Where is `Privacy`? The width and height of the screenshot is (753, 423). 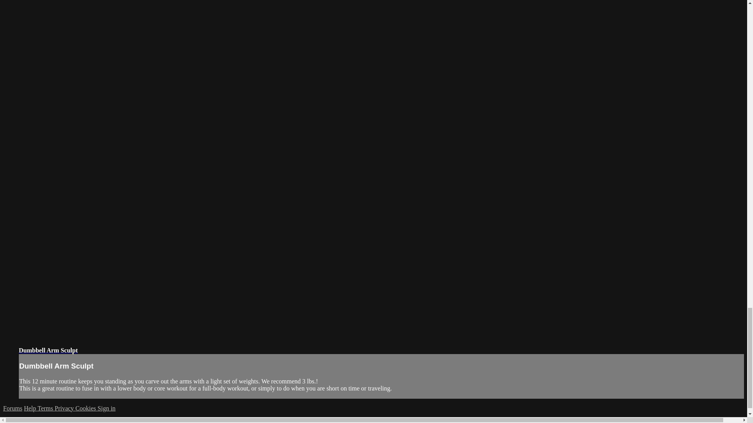
Privacy is located at coordinates (65, 408).